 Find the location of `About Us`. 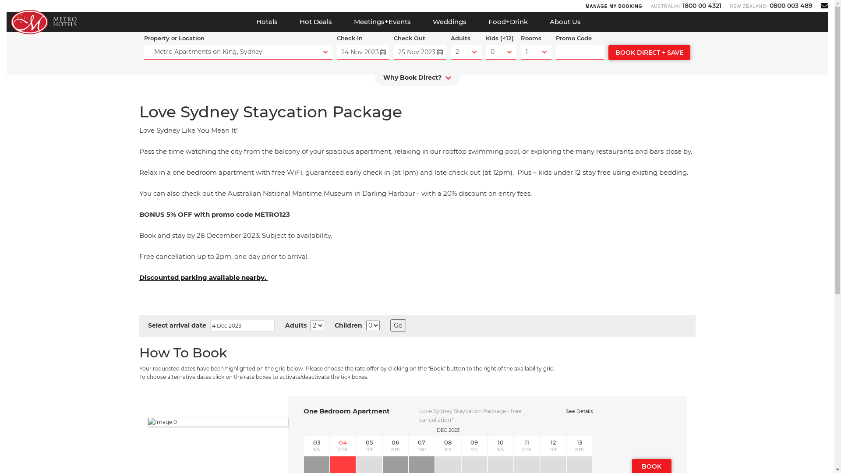

About Us is located at coordinates (565, 22).